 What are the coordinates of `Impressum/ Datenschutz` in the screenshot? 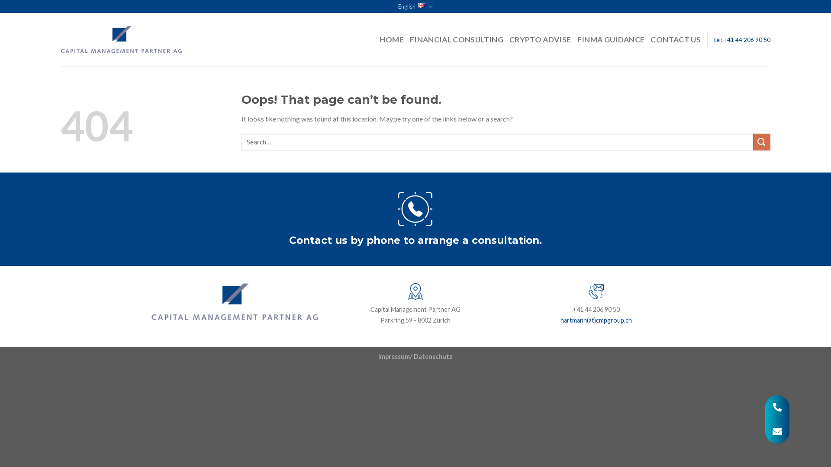 It's located at (415, 356).